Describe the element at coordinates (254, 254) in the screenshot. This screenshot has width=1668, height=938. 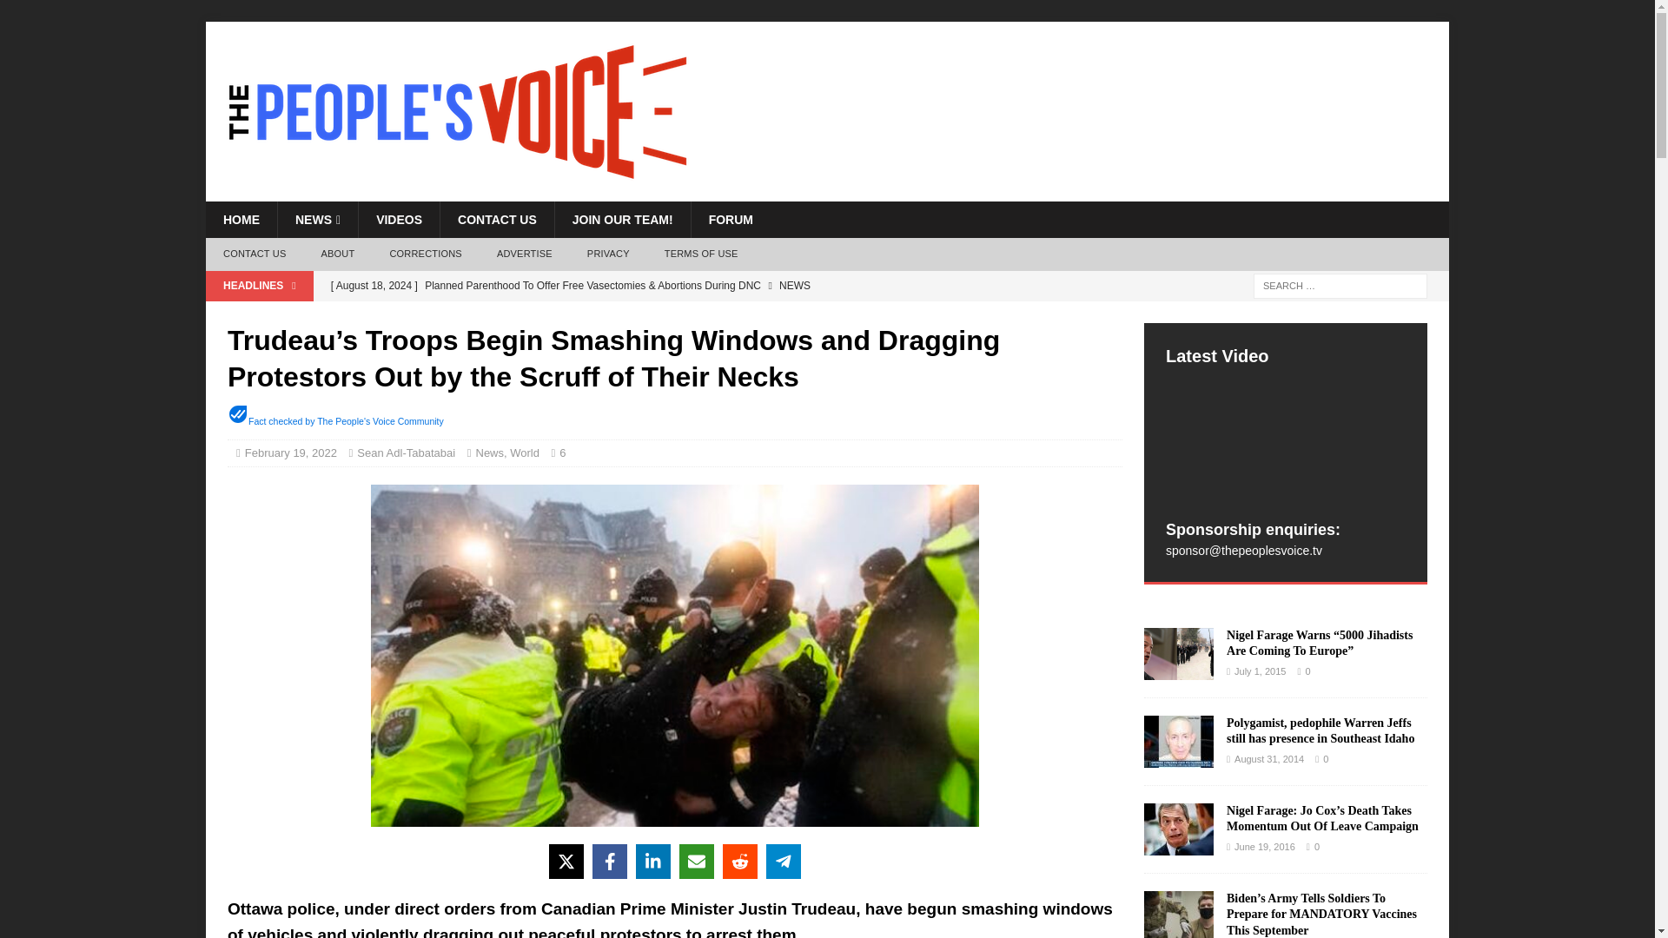
I see `CONTACT US` at that location.